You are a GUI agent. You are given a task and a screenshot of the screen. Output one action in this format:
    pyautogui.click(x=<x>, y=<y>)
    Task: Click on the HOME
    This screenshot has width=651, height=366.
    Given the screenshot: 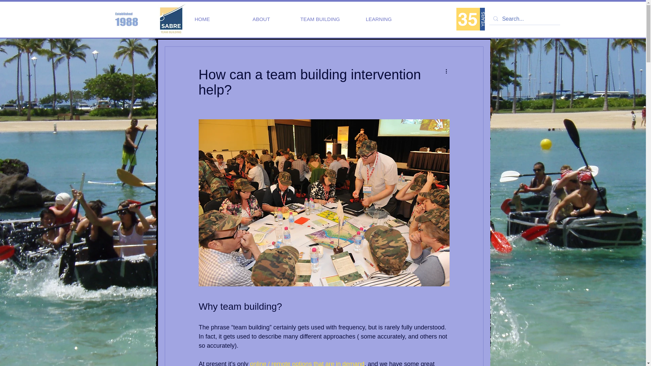 What is the action you would take?
    pyautogui.click(x=202, y=19)
    